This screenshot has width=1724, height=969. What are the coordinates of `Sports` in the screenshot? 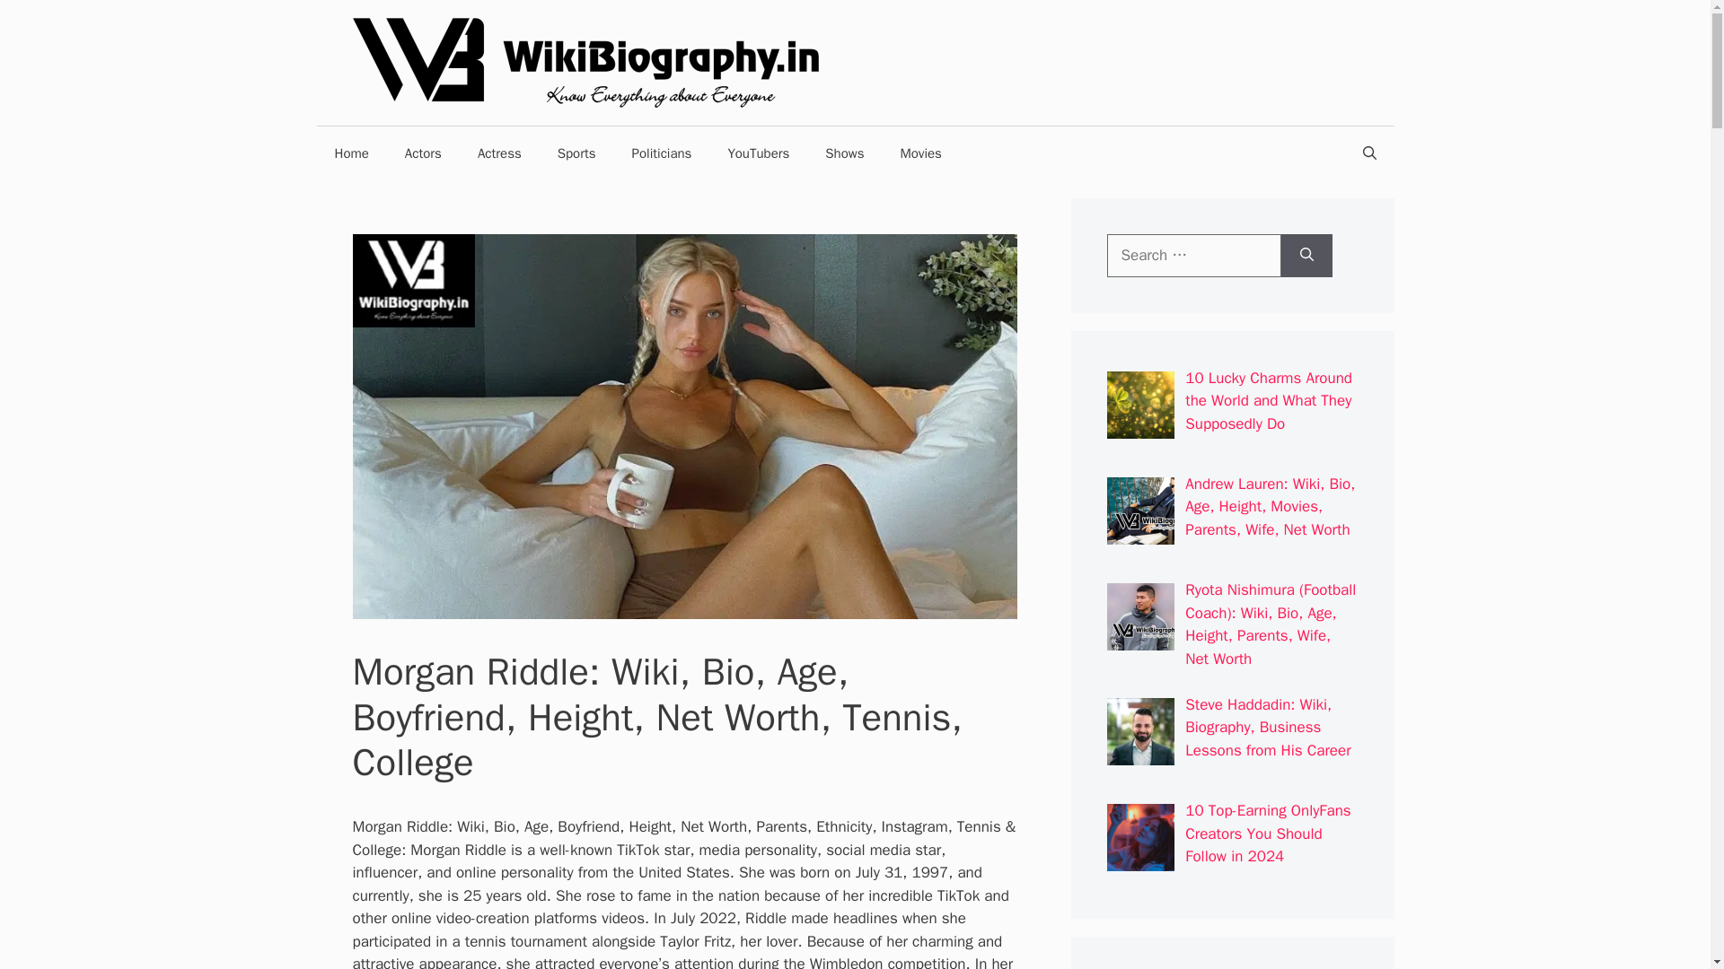 It's located at (576, 153).